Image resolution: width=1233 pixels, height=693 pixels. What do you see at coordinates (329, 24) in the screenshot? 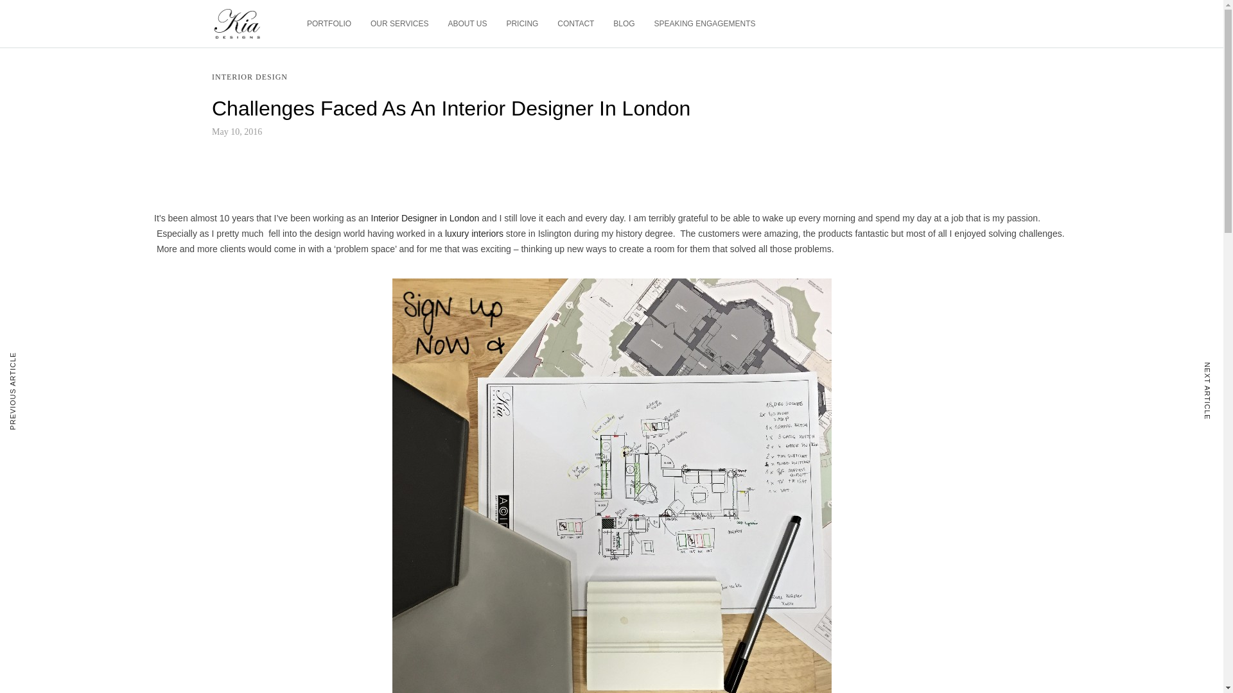
I see `PORTFOLIO` at bounding box center [329, 24].